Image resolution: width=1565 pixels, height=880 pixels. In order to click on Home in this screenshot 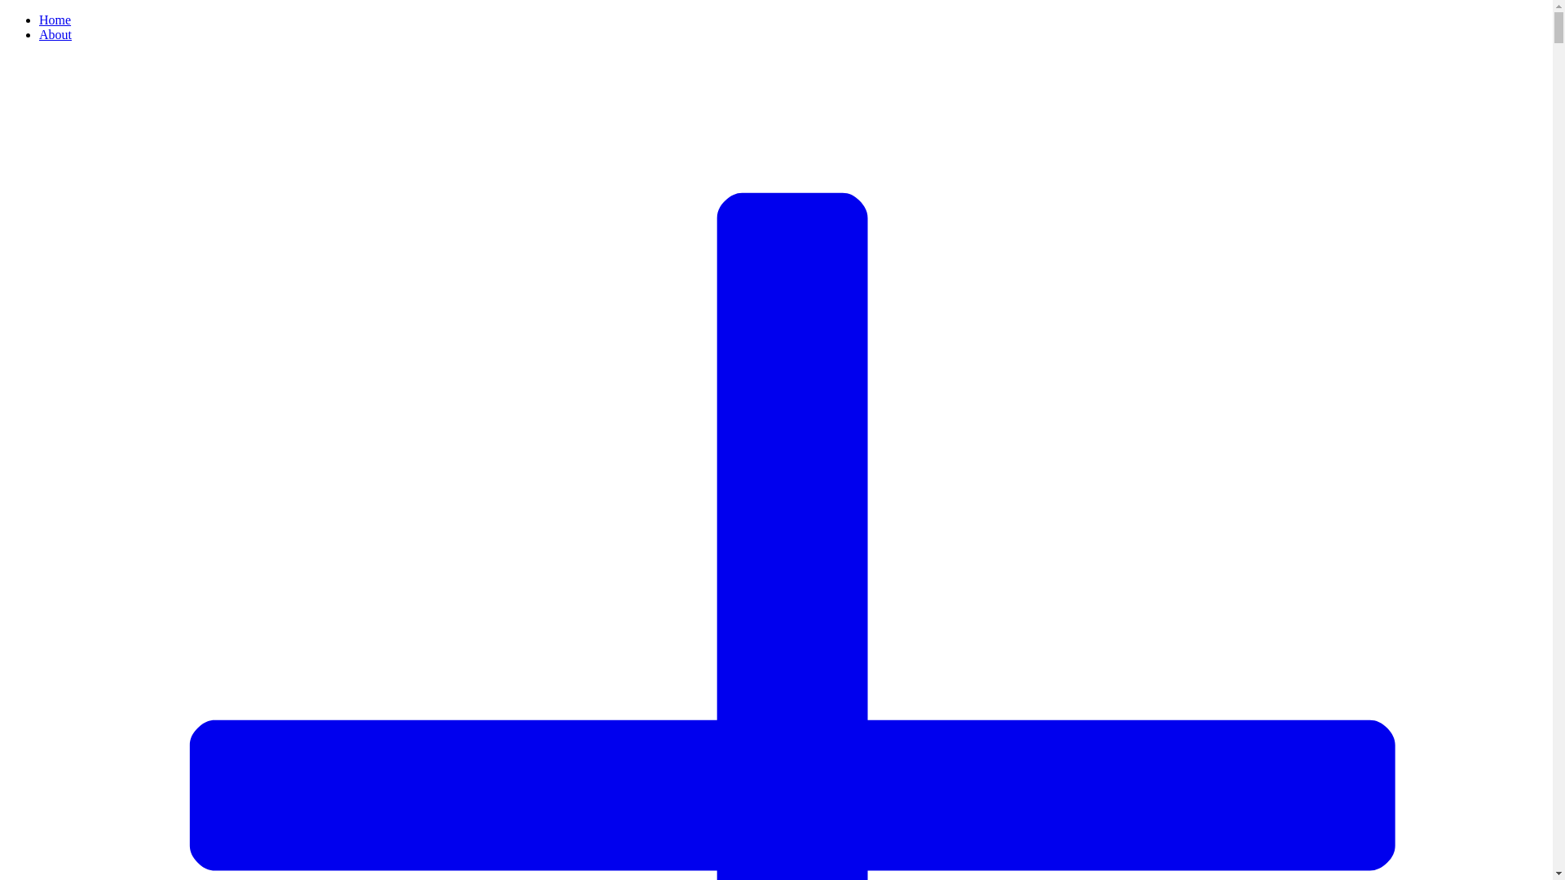, I will do `click(55, 20)`.